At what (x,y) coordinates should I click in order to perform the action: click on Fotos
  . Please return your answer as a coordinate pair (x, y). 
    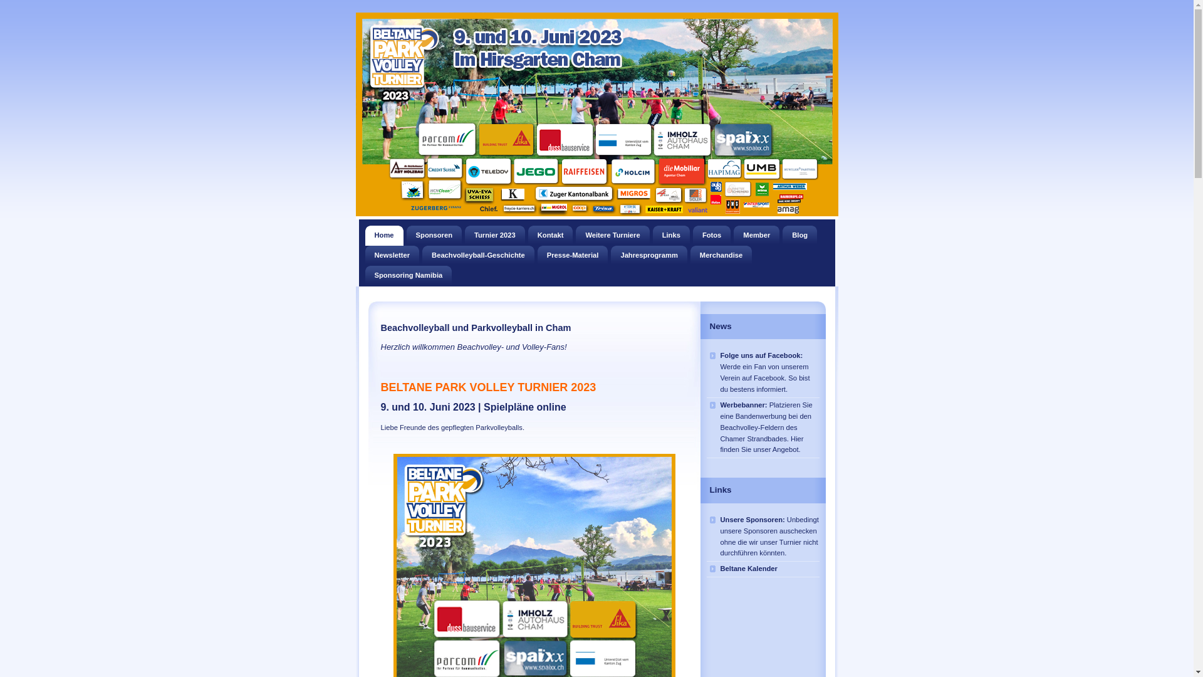
    Looking at the image, I should click on (712, 236).